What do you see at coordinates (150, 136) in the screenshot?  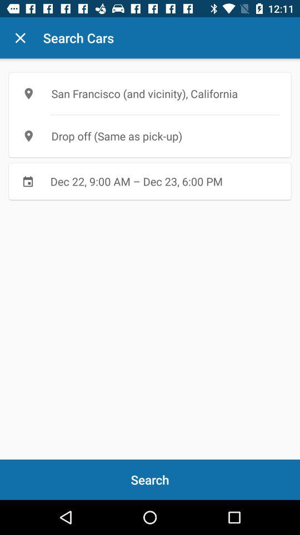 I see `flip to the drop off same` at bounding box center [150, 136].